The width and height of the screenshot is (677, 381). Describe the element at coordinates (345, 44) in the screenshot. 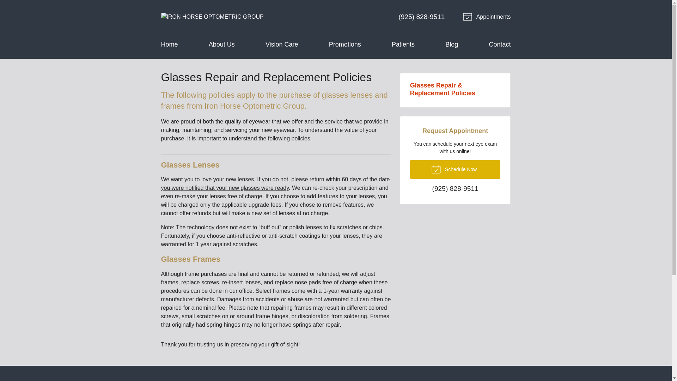

I see `Promotions` at that location.